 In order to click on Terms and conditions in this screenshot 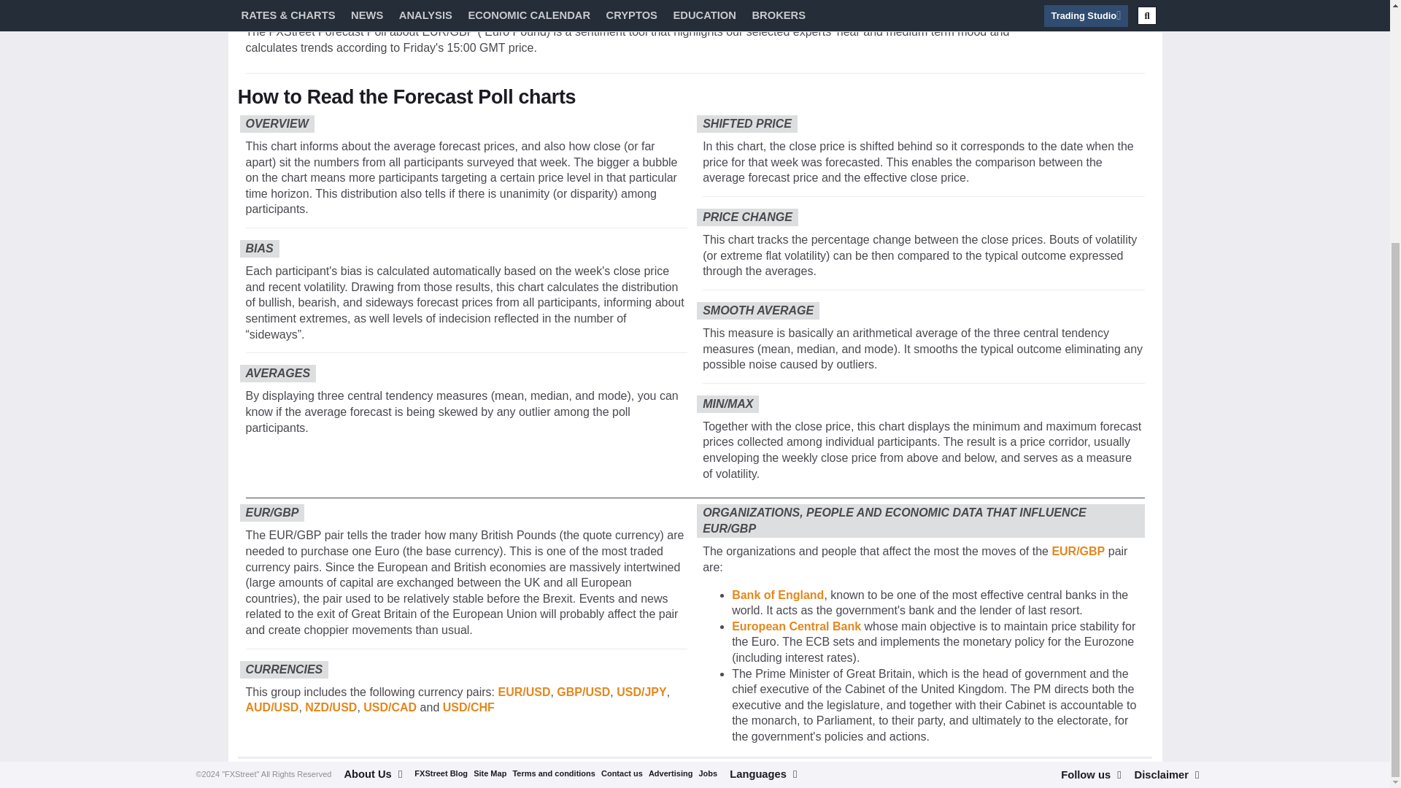, I will do `click(553, 431)`.